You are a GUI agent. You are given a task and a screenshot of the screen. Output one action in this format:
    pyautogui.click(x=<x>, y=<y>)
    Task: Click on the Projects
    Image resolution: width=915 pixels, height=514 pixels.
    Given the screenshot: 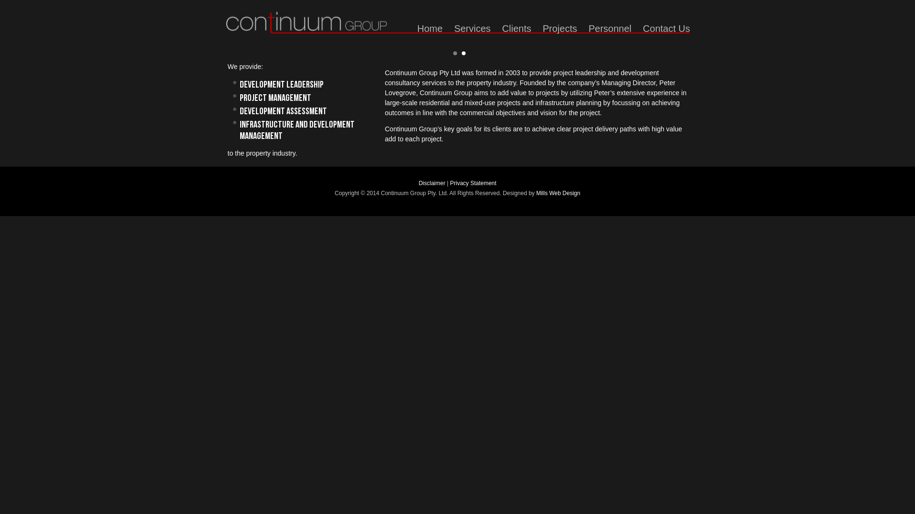 What is the action you would take?
    pyautogui.click(x=560, y=29)
    